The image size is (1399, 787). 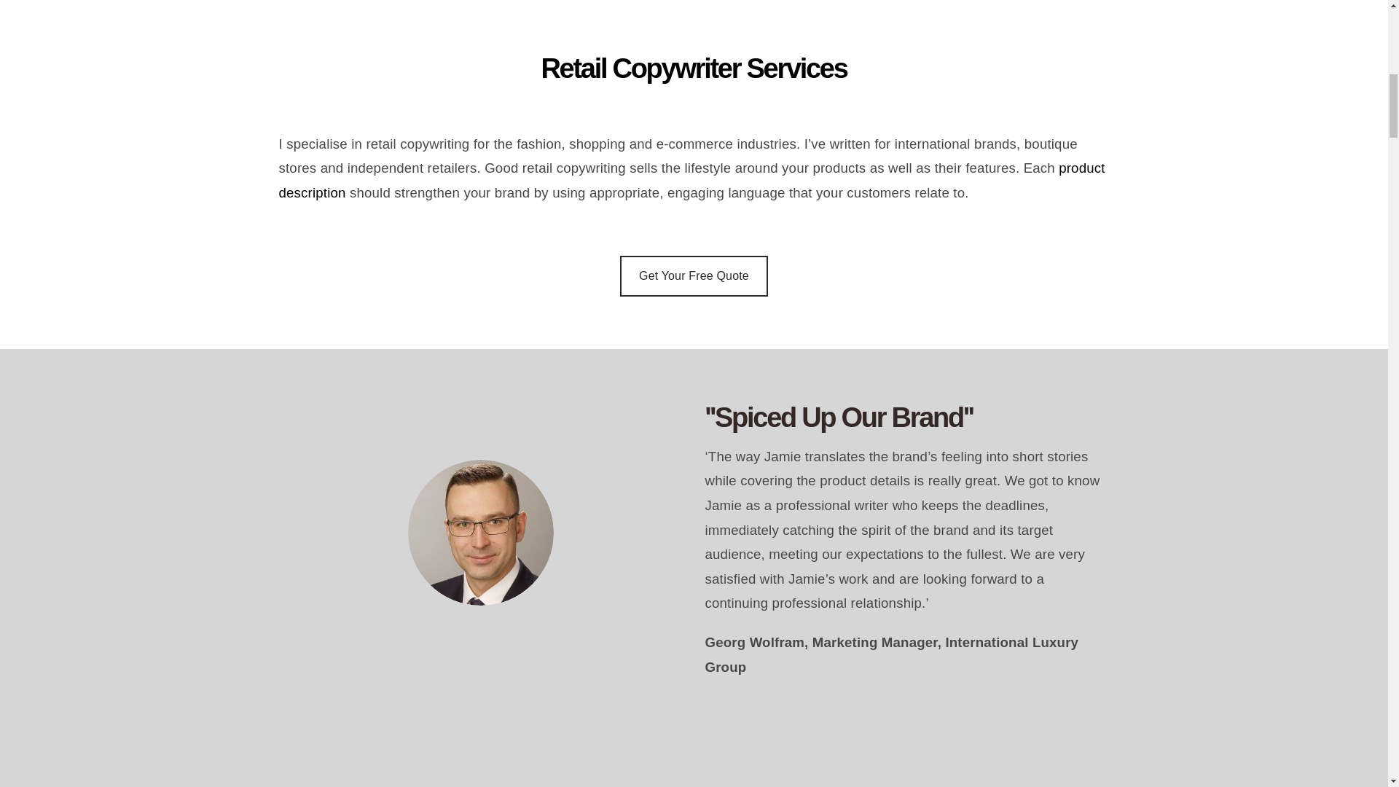 I want to click on Get Your Free Quote, so click(x=694, y=276).